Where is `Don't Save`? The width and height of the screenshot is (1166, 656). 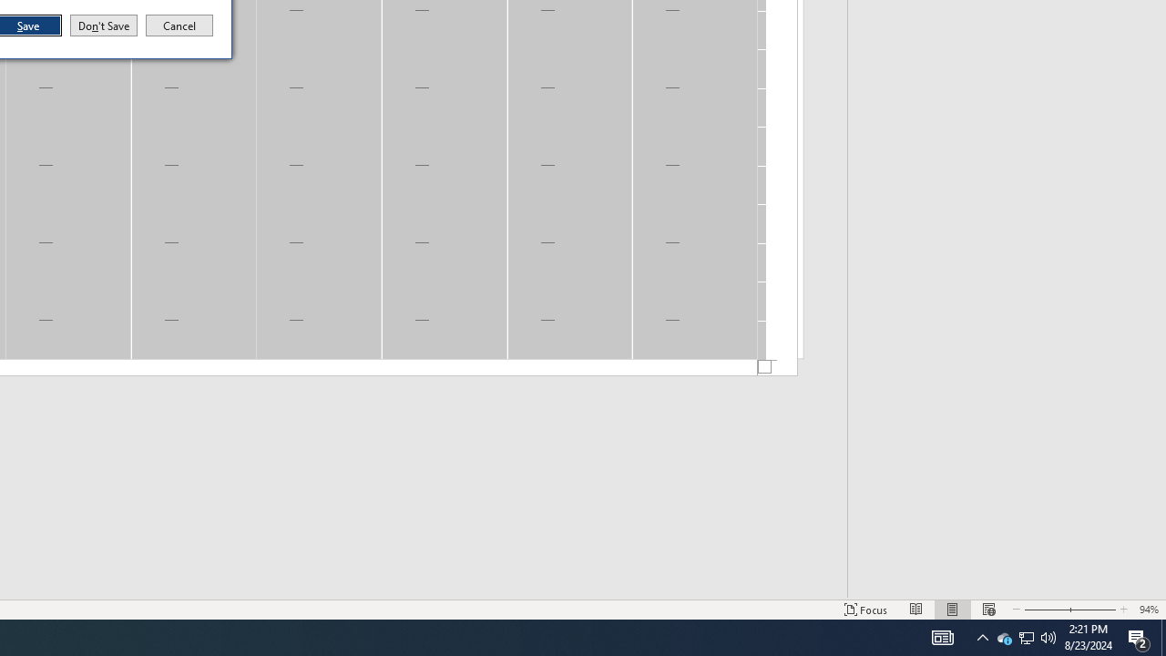 Don't Save is located at coordinates (104, 26).